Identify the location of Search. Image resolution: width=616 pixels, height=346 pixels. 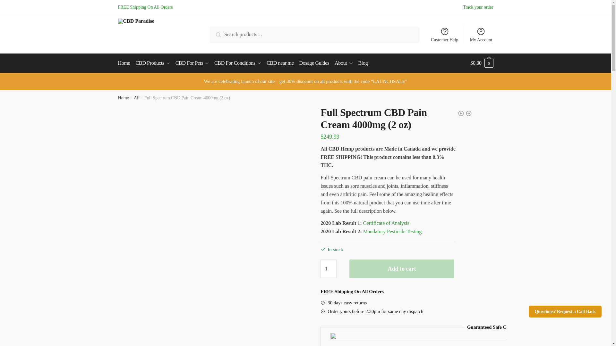
(224, 34).